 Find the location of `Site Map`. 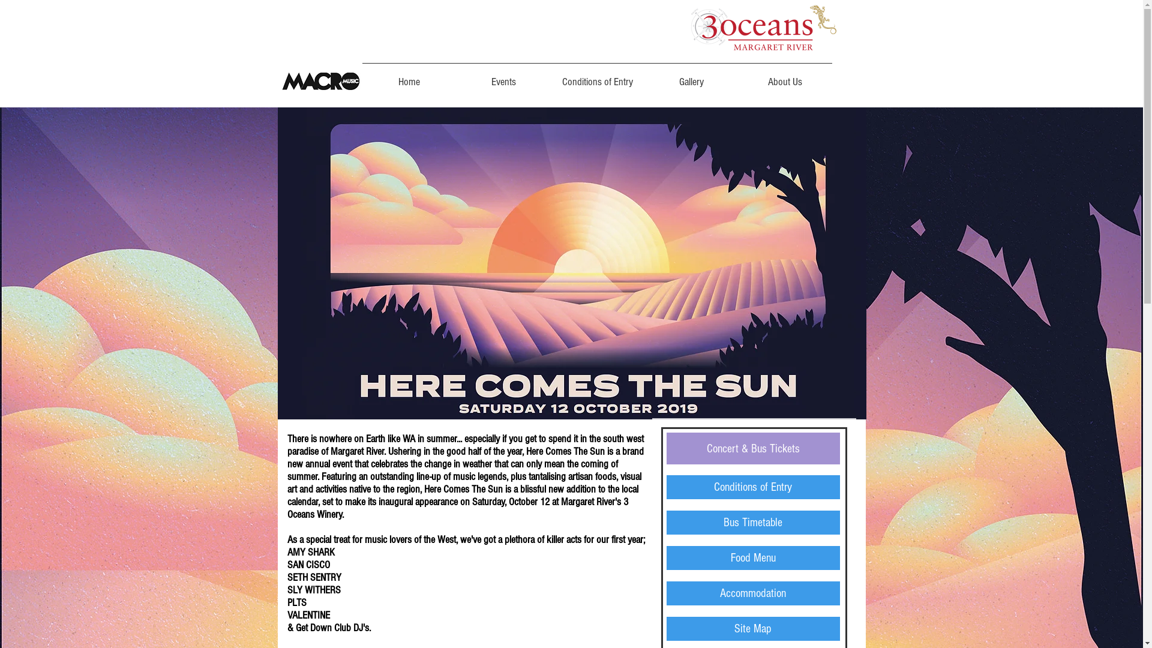

Site Map is located at coordinates (752, 629).